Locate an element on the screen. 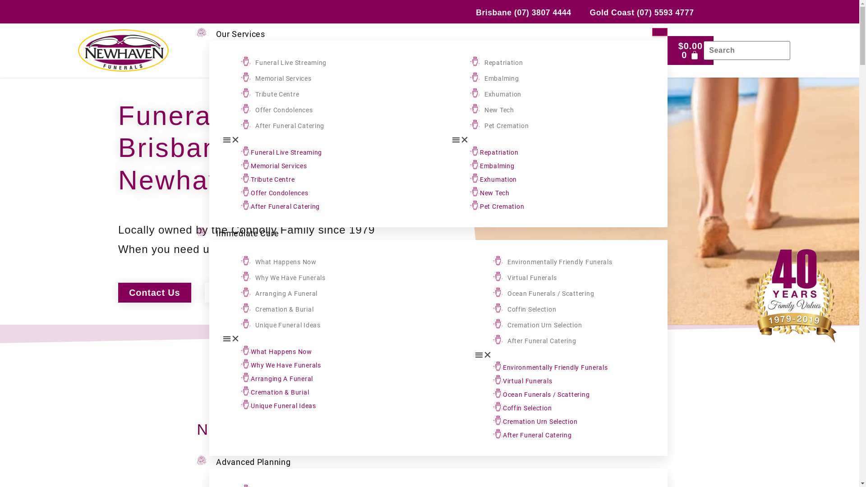 Image resolution: width=866 pixels, height=487 pixels. Embalming is located at coordinates (502, 79).